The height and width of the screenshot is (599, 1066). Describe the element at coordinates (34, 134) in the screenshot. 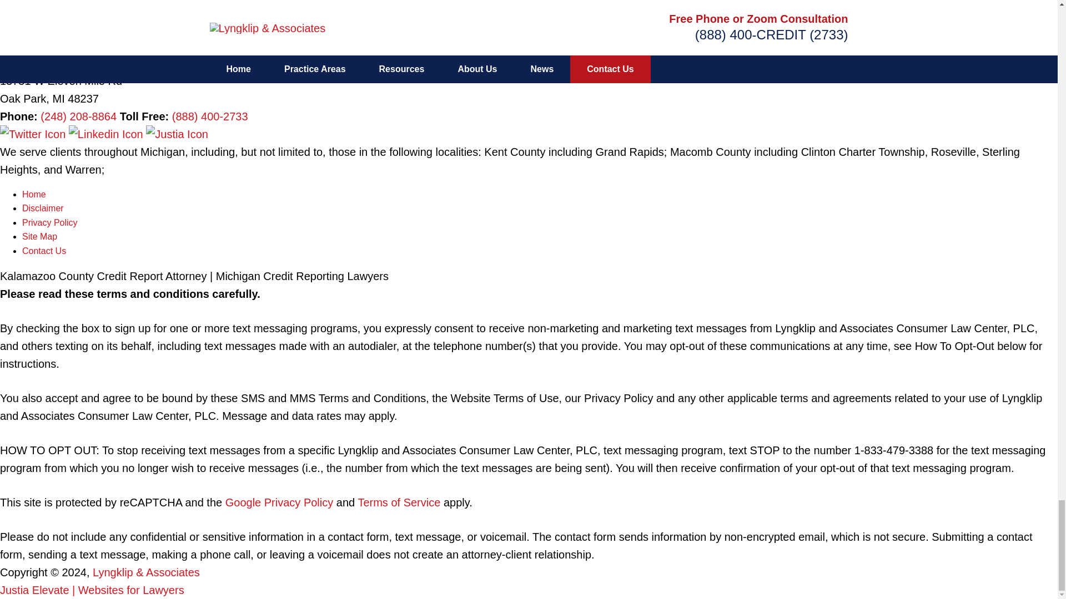

I see `Twitter` at that location.